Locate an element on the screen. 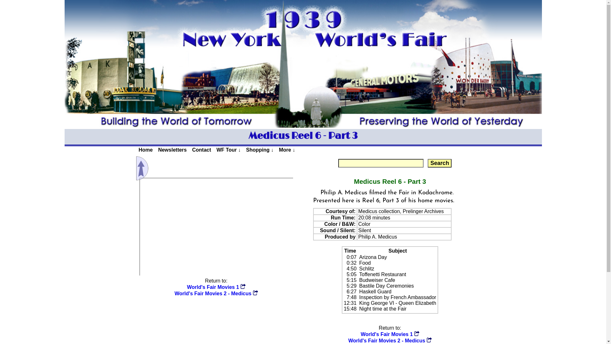 This screenshot has width=611, height=344. World's Fair Movies 2 - Medicus is located at coordinates (390, 341).